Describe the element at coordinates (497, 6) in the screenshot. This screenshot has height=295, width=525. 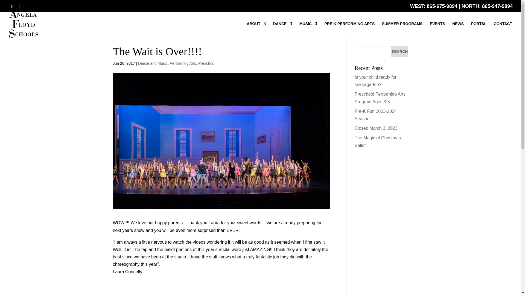
I see `865-947-9894` at that location.